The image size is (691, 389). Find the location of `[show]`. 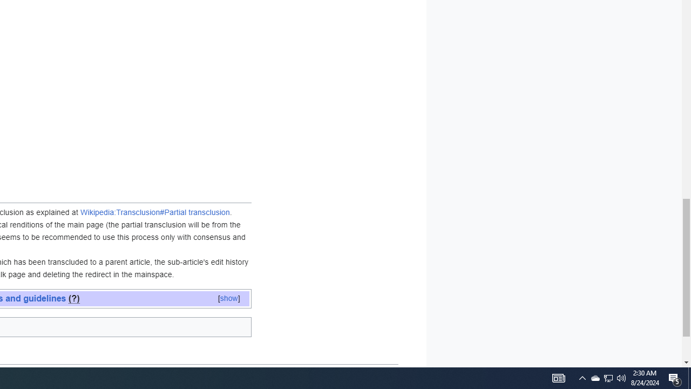

[show] is located at coordinates (229, 298).